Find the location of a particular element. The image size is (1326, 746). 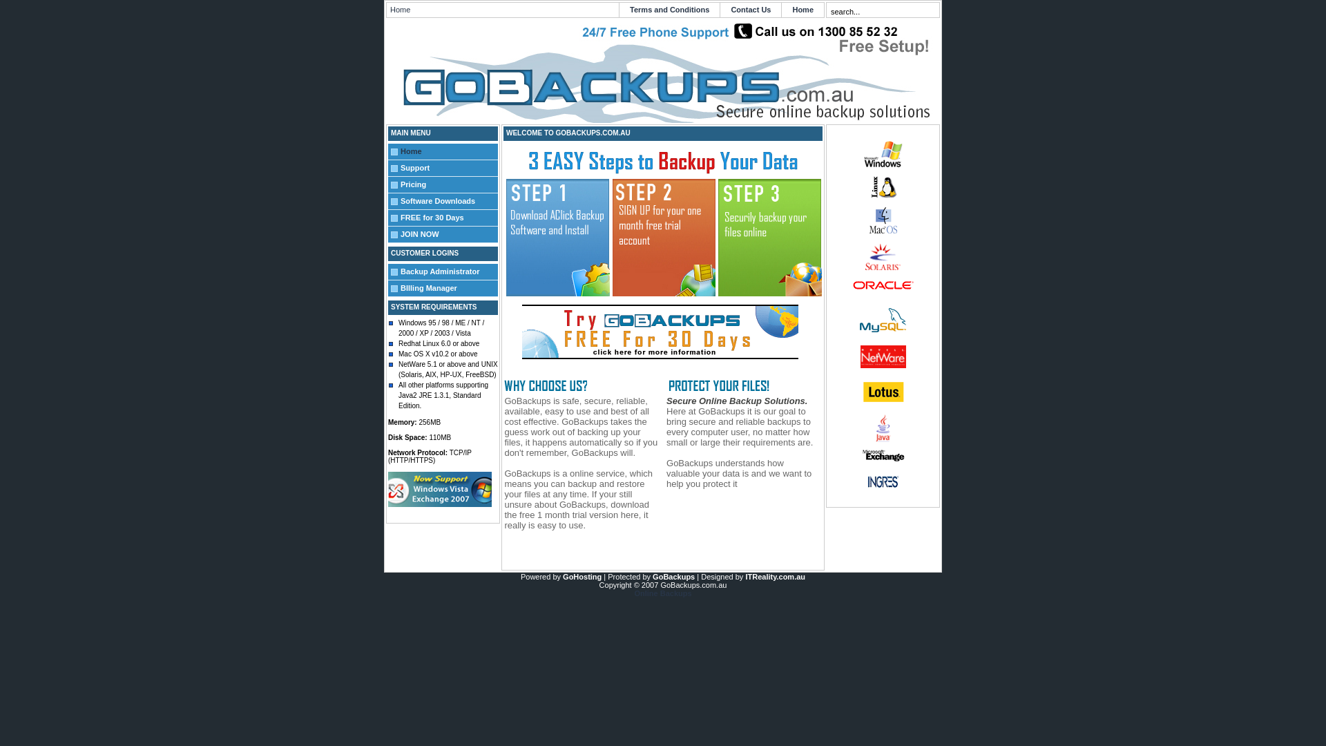

3 Easy Steps to backup your data is located at coordinates (663, 162).